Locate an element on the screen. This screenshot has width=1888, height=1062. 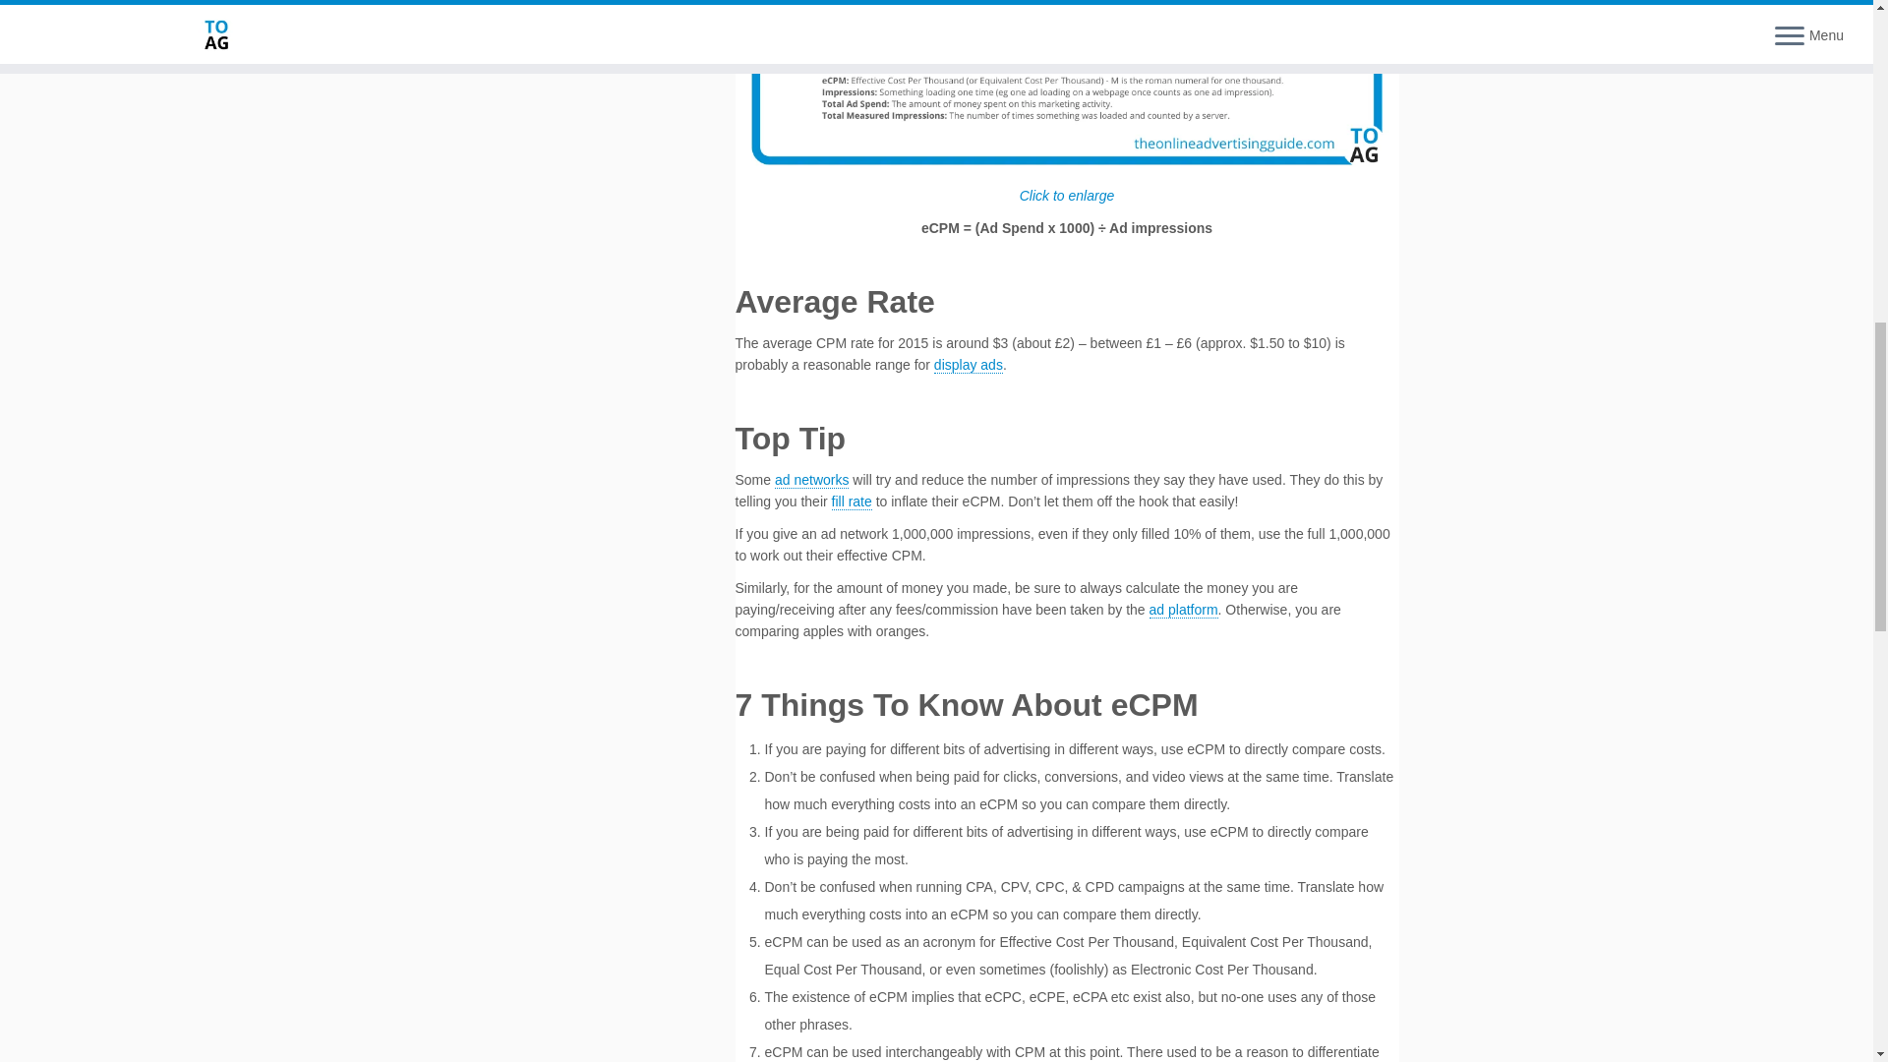
display ads is located at coordinates (968, 365).